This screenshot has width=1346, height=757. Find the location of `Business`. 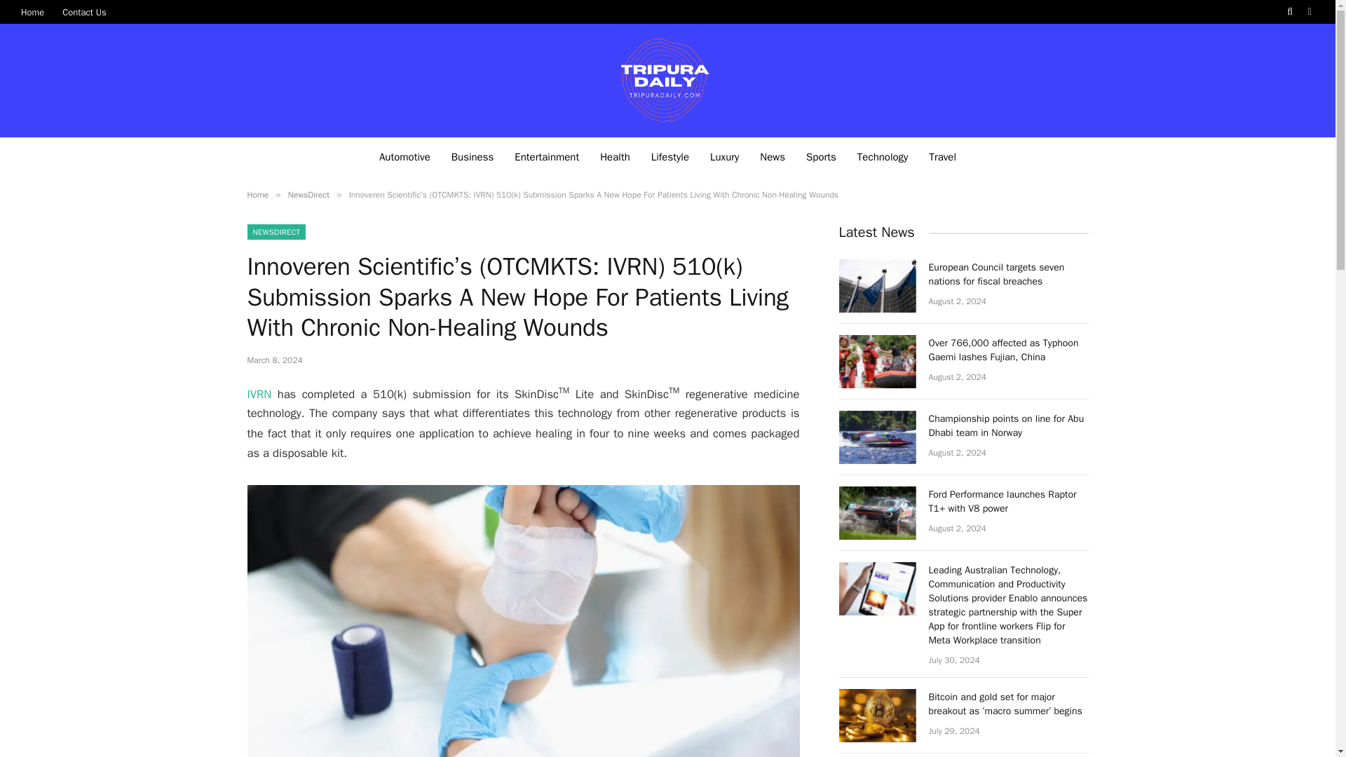

Business is located at coordinates (473, 156).